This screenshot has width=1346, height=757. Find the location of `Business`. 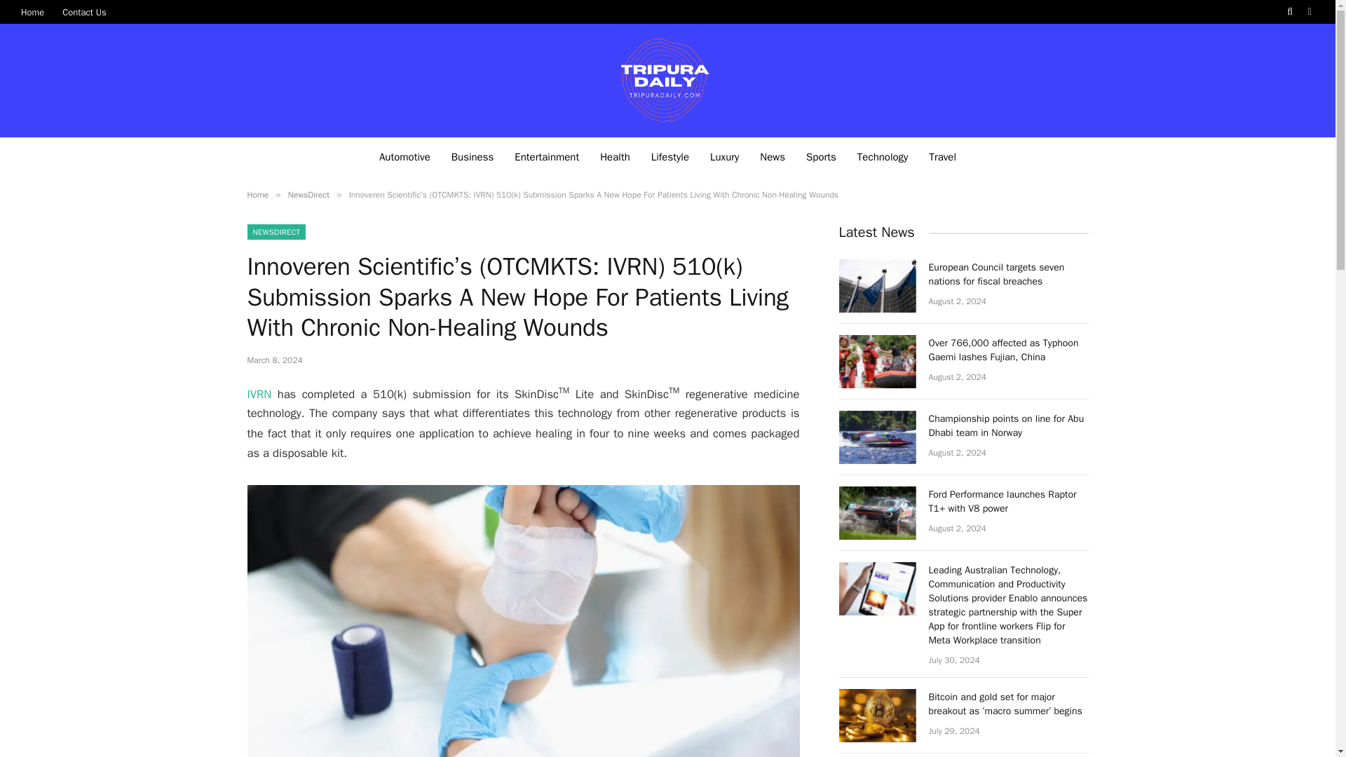

Business is located at coordinates (473, 156).